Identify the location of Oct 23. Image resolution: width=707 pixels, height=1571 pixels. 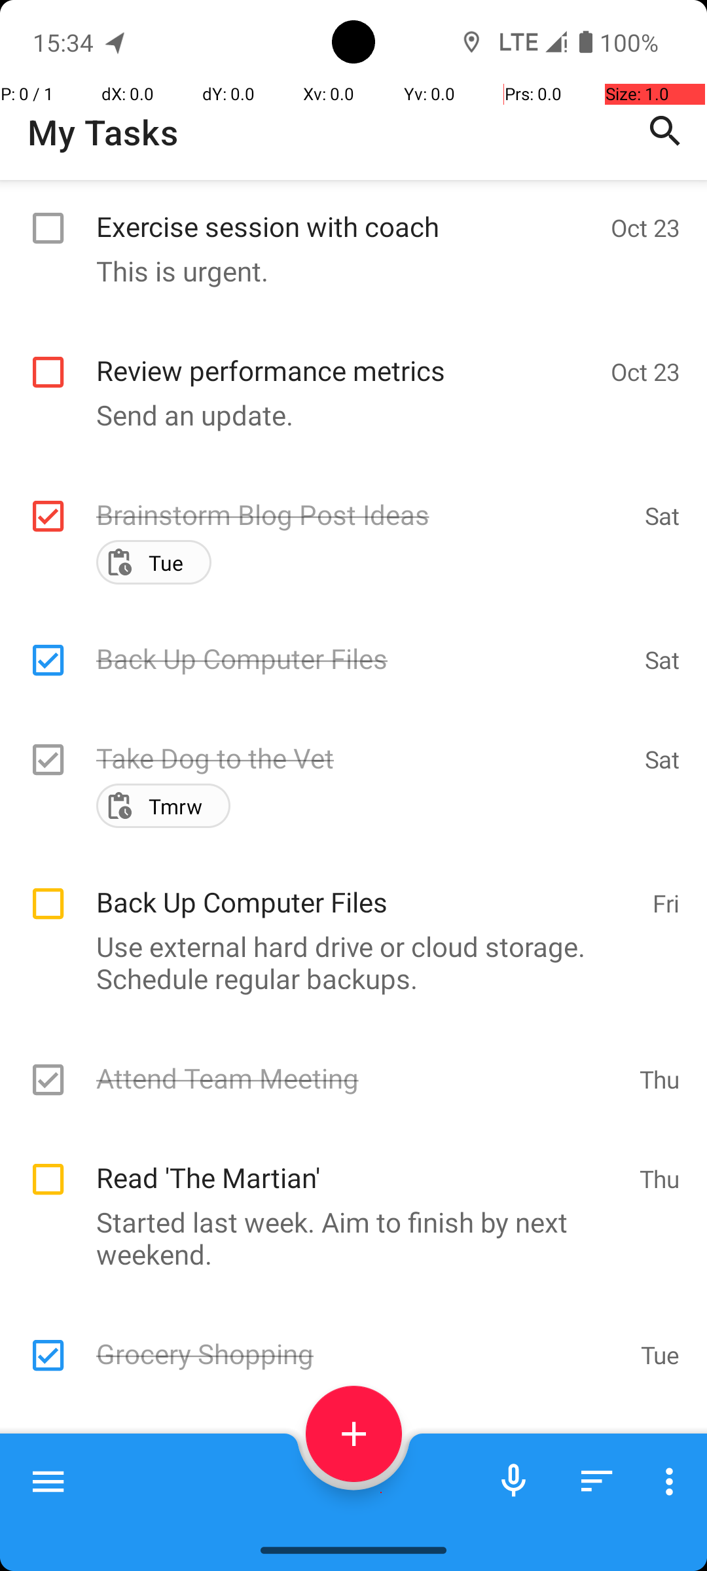
(645, 227).